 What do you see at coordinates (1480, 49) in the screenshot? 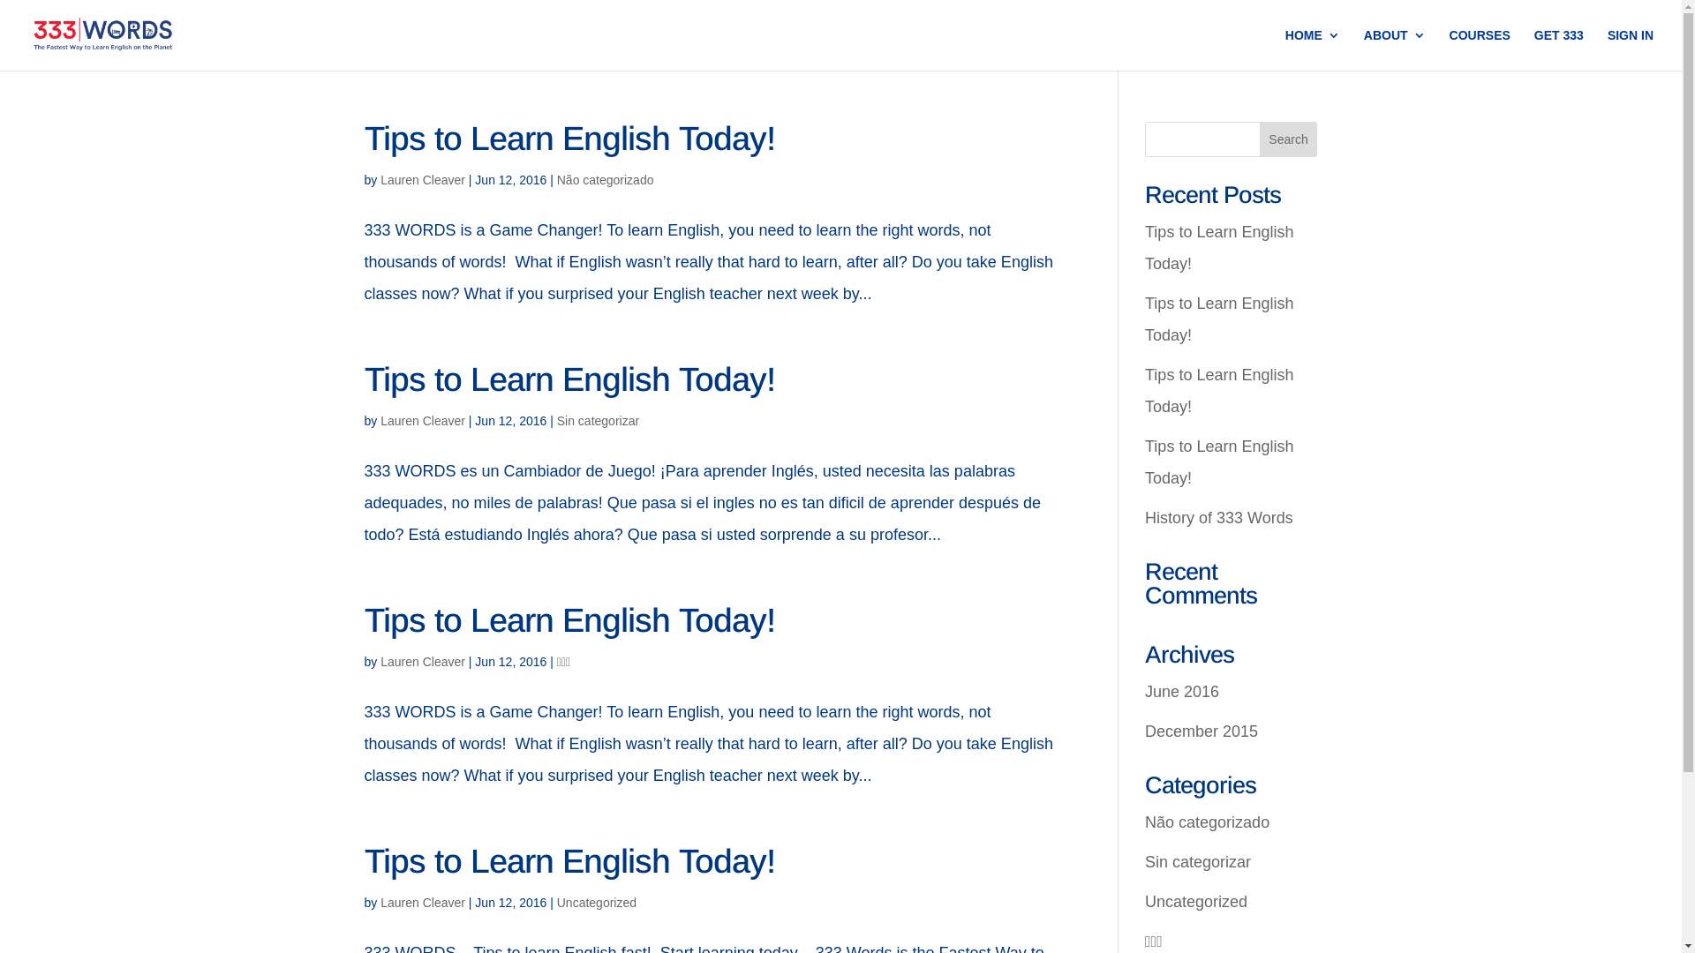
I see `COURSES` at bounding box center [1480, 49].